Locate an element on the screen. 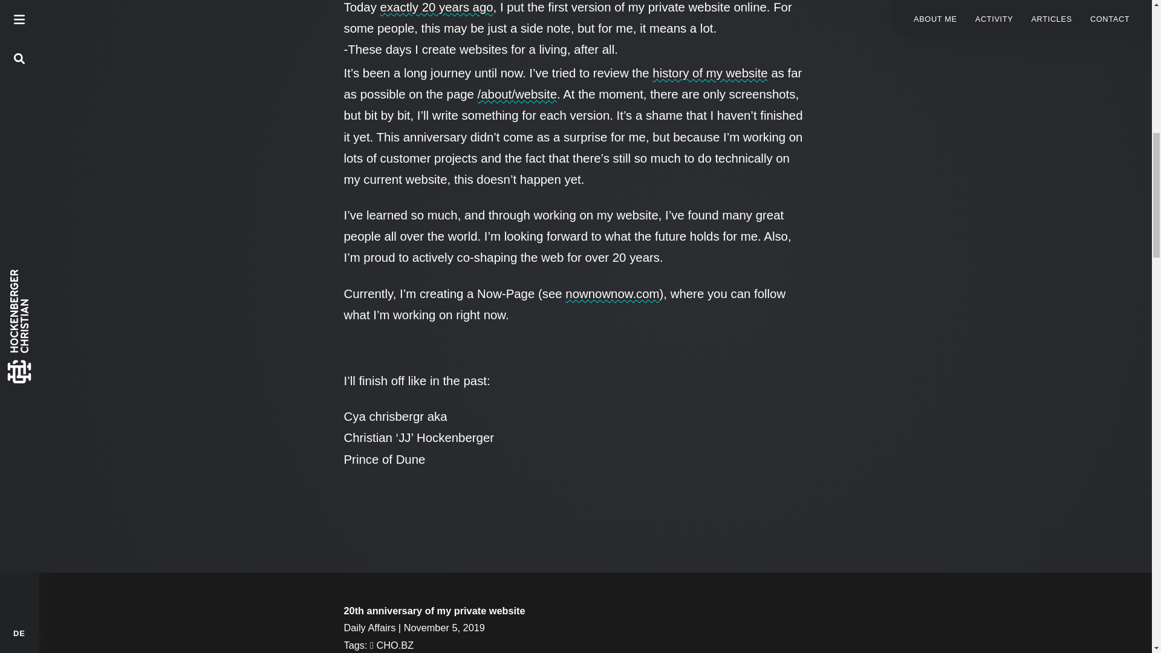 This screenshot has width=1161, height=653. Daily Affairs is located at coordinates (369, 628).